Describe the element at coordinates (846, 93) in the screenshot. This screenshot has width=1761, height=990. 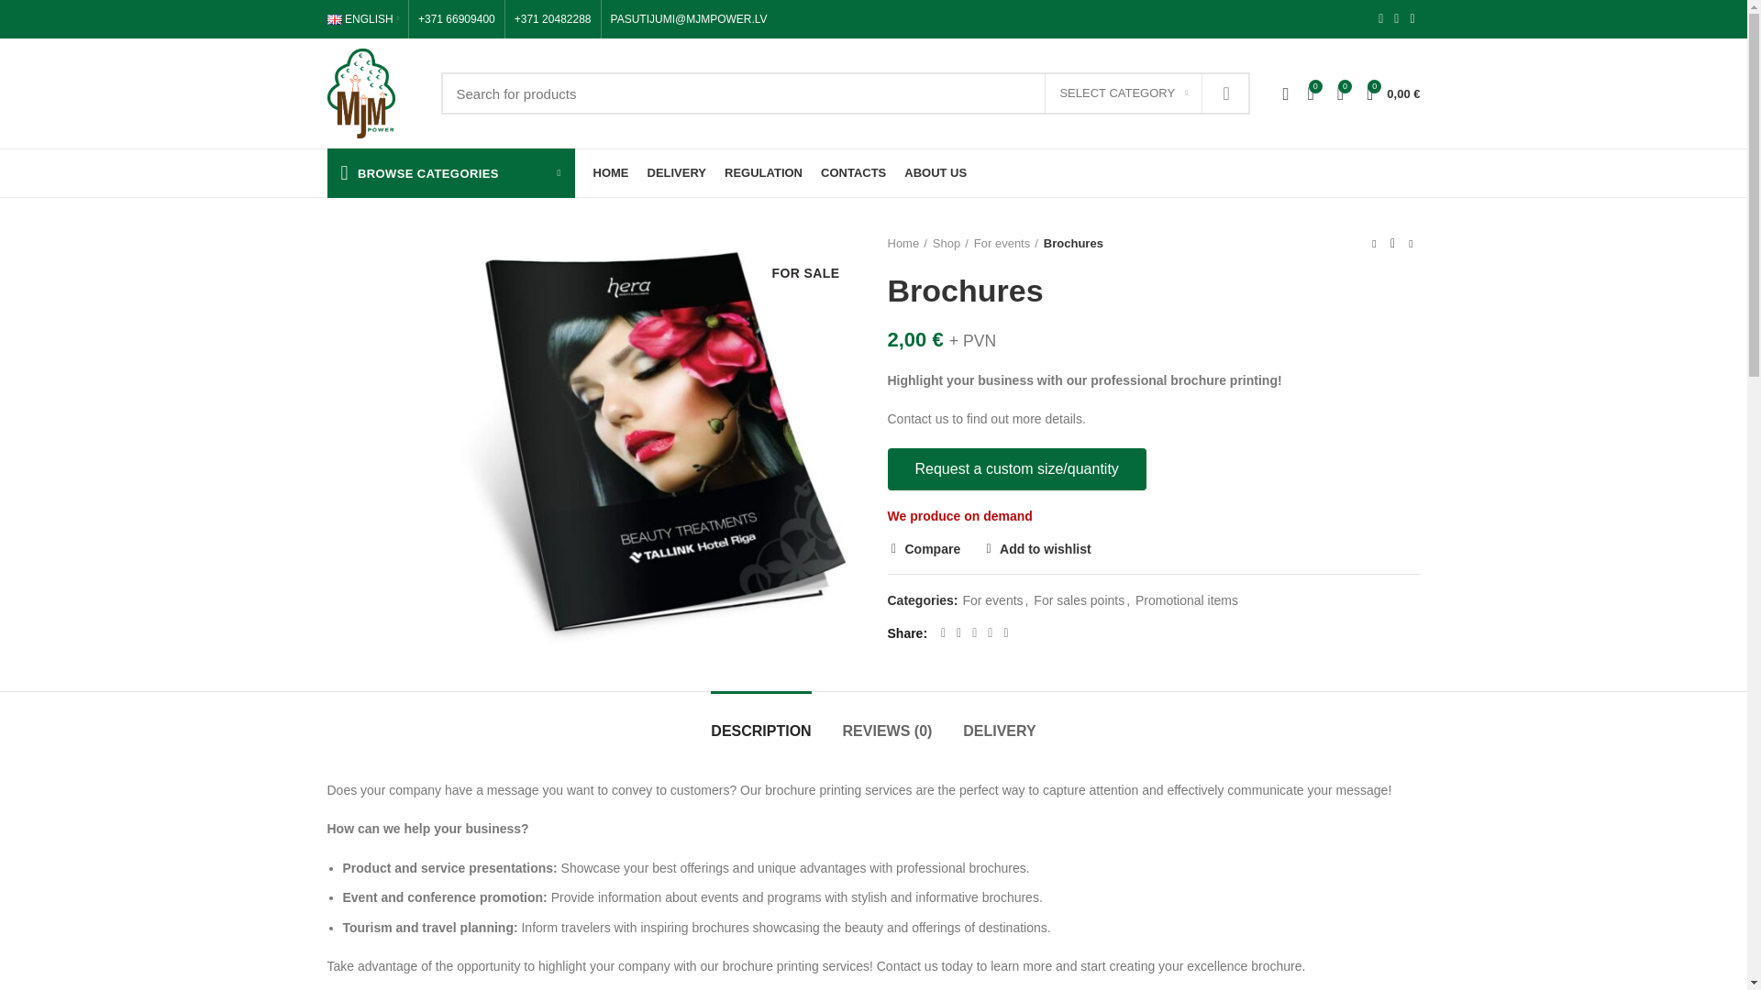
I see `Search for products` at that location.